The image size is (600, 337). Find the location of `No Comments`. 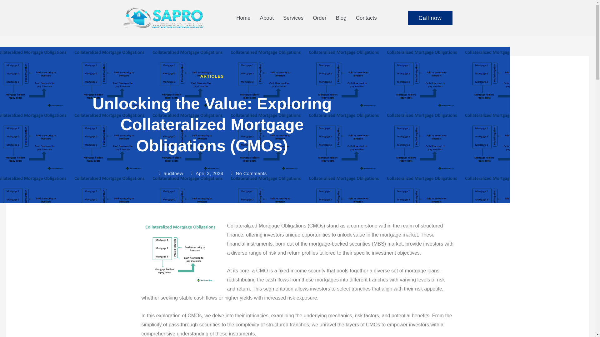

No Comments is located at coordinates (247, 173).